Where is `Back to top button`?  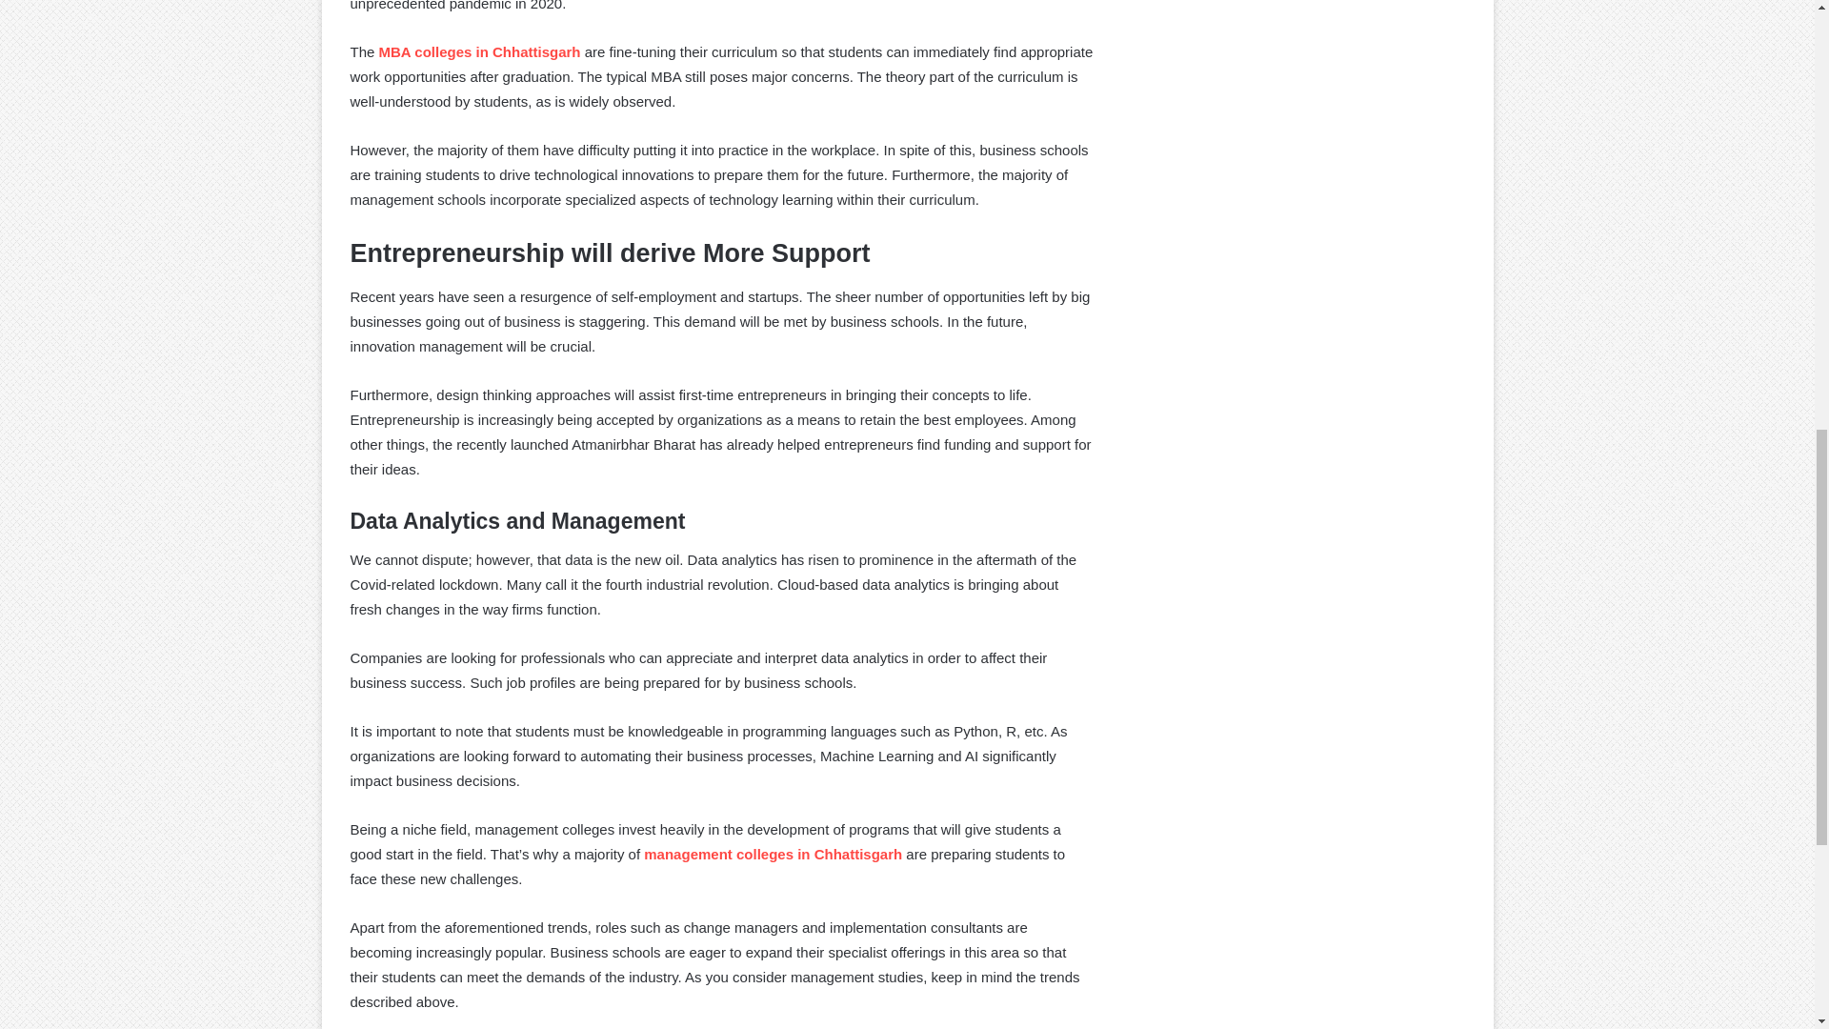
Back to top button is located at coordinates (1783, 78).